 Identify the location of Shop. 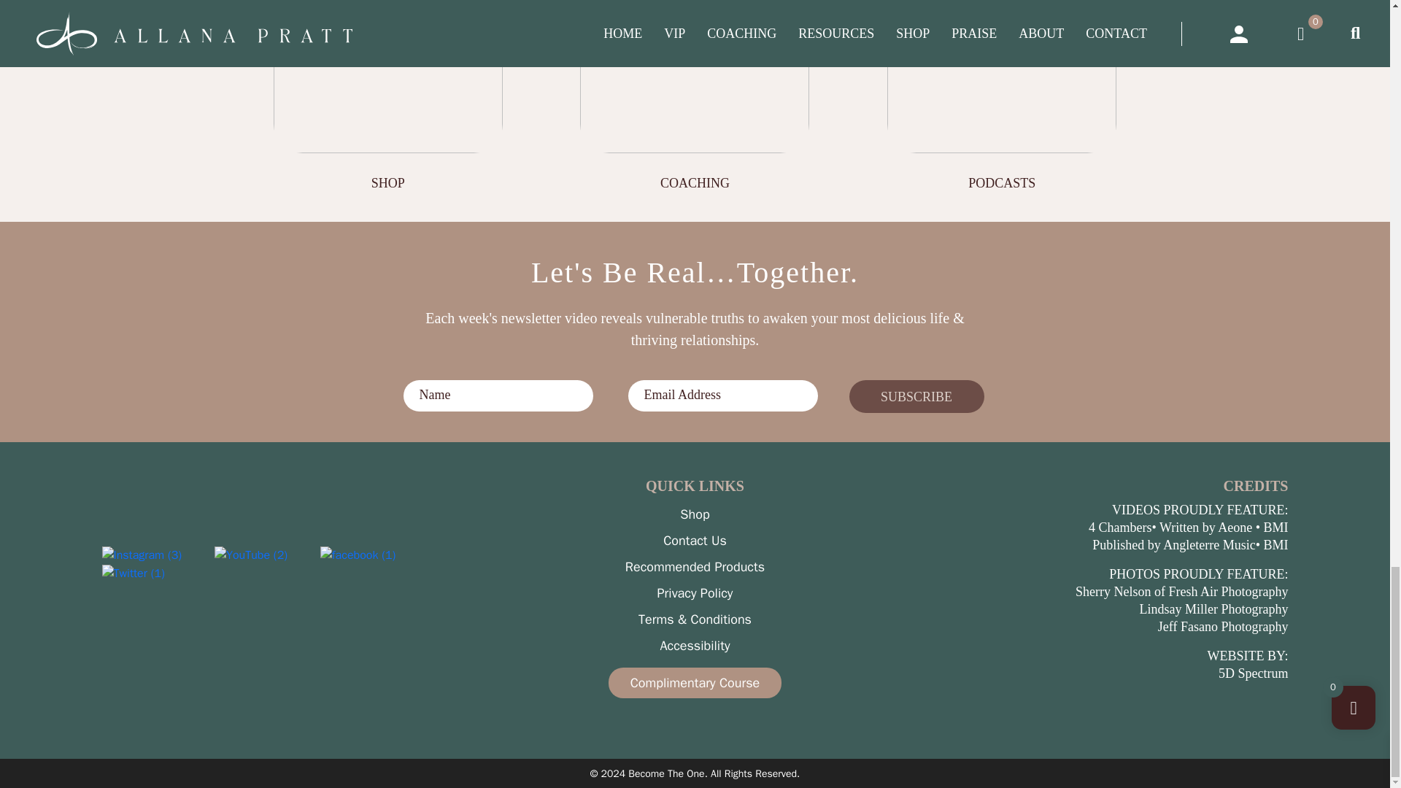
(387, 76).